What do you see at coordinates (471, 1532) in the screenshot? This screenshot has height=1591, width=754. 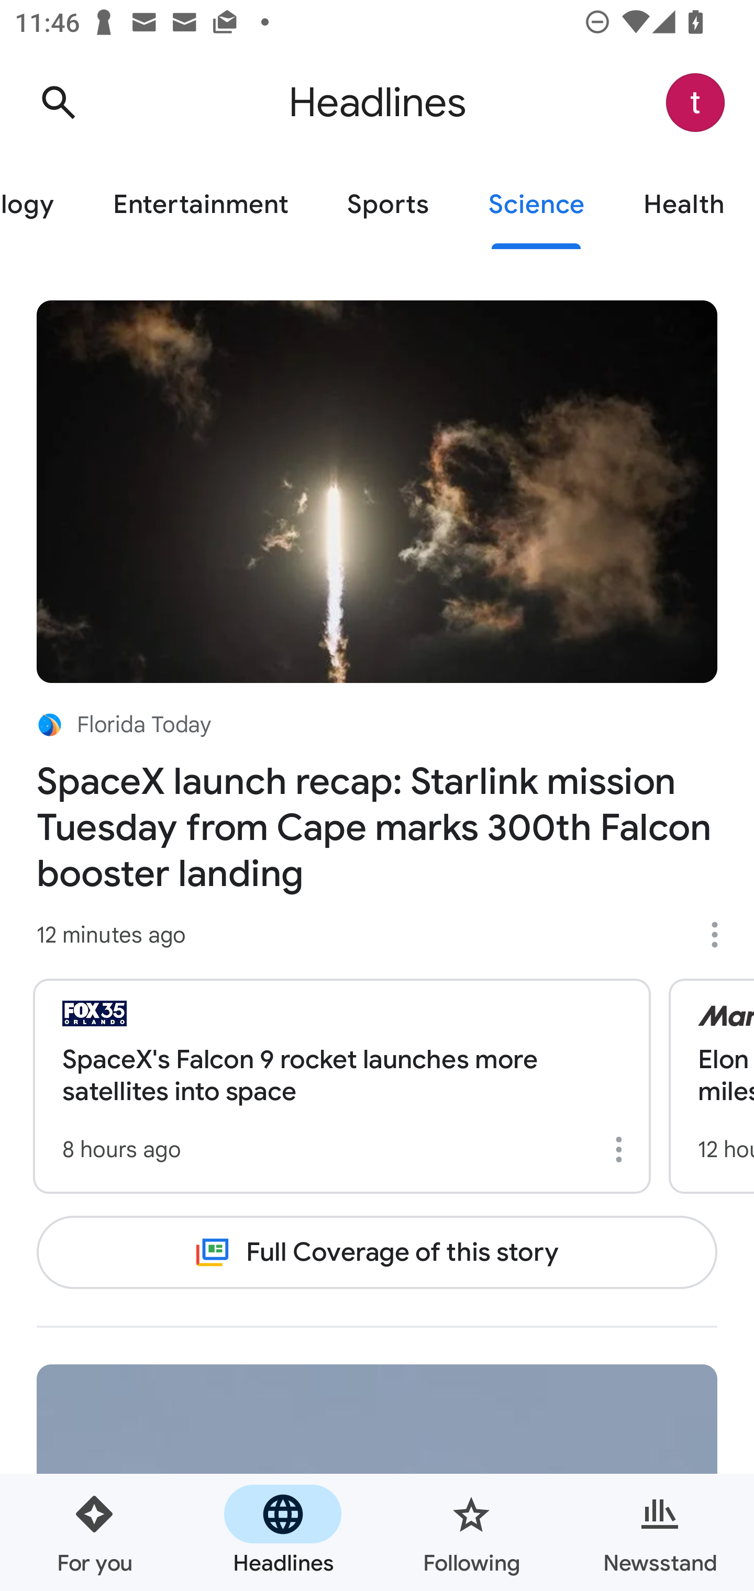 I see `Following` at bounding box center [471, 1532].